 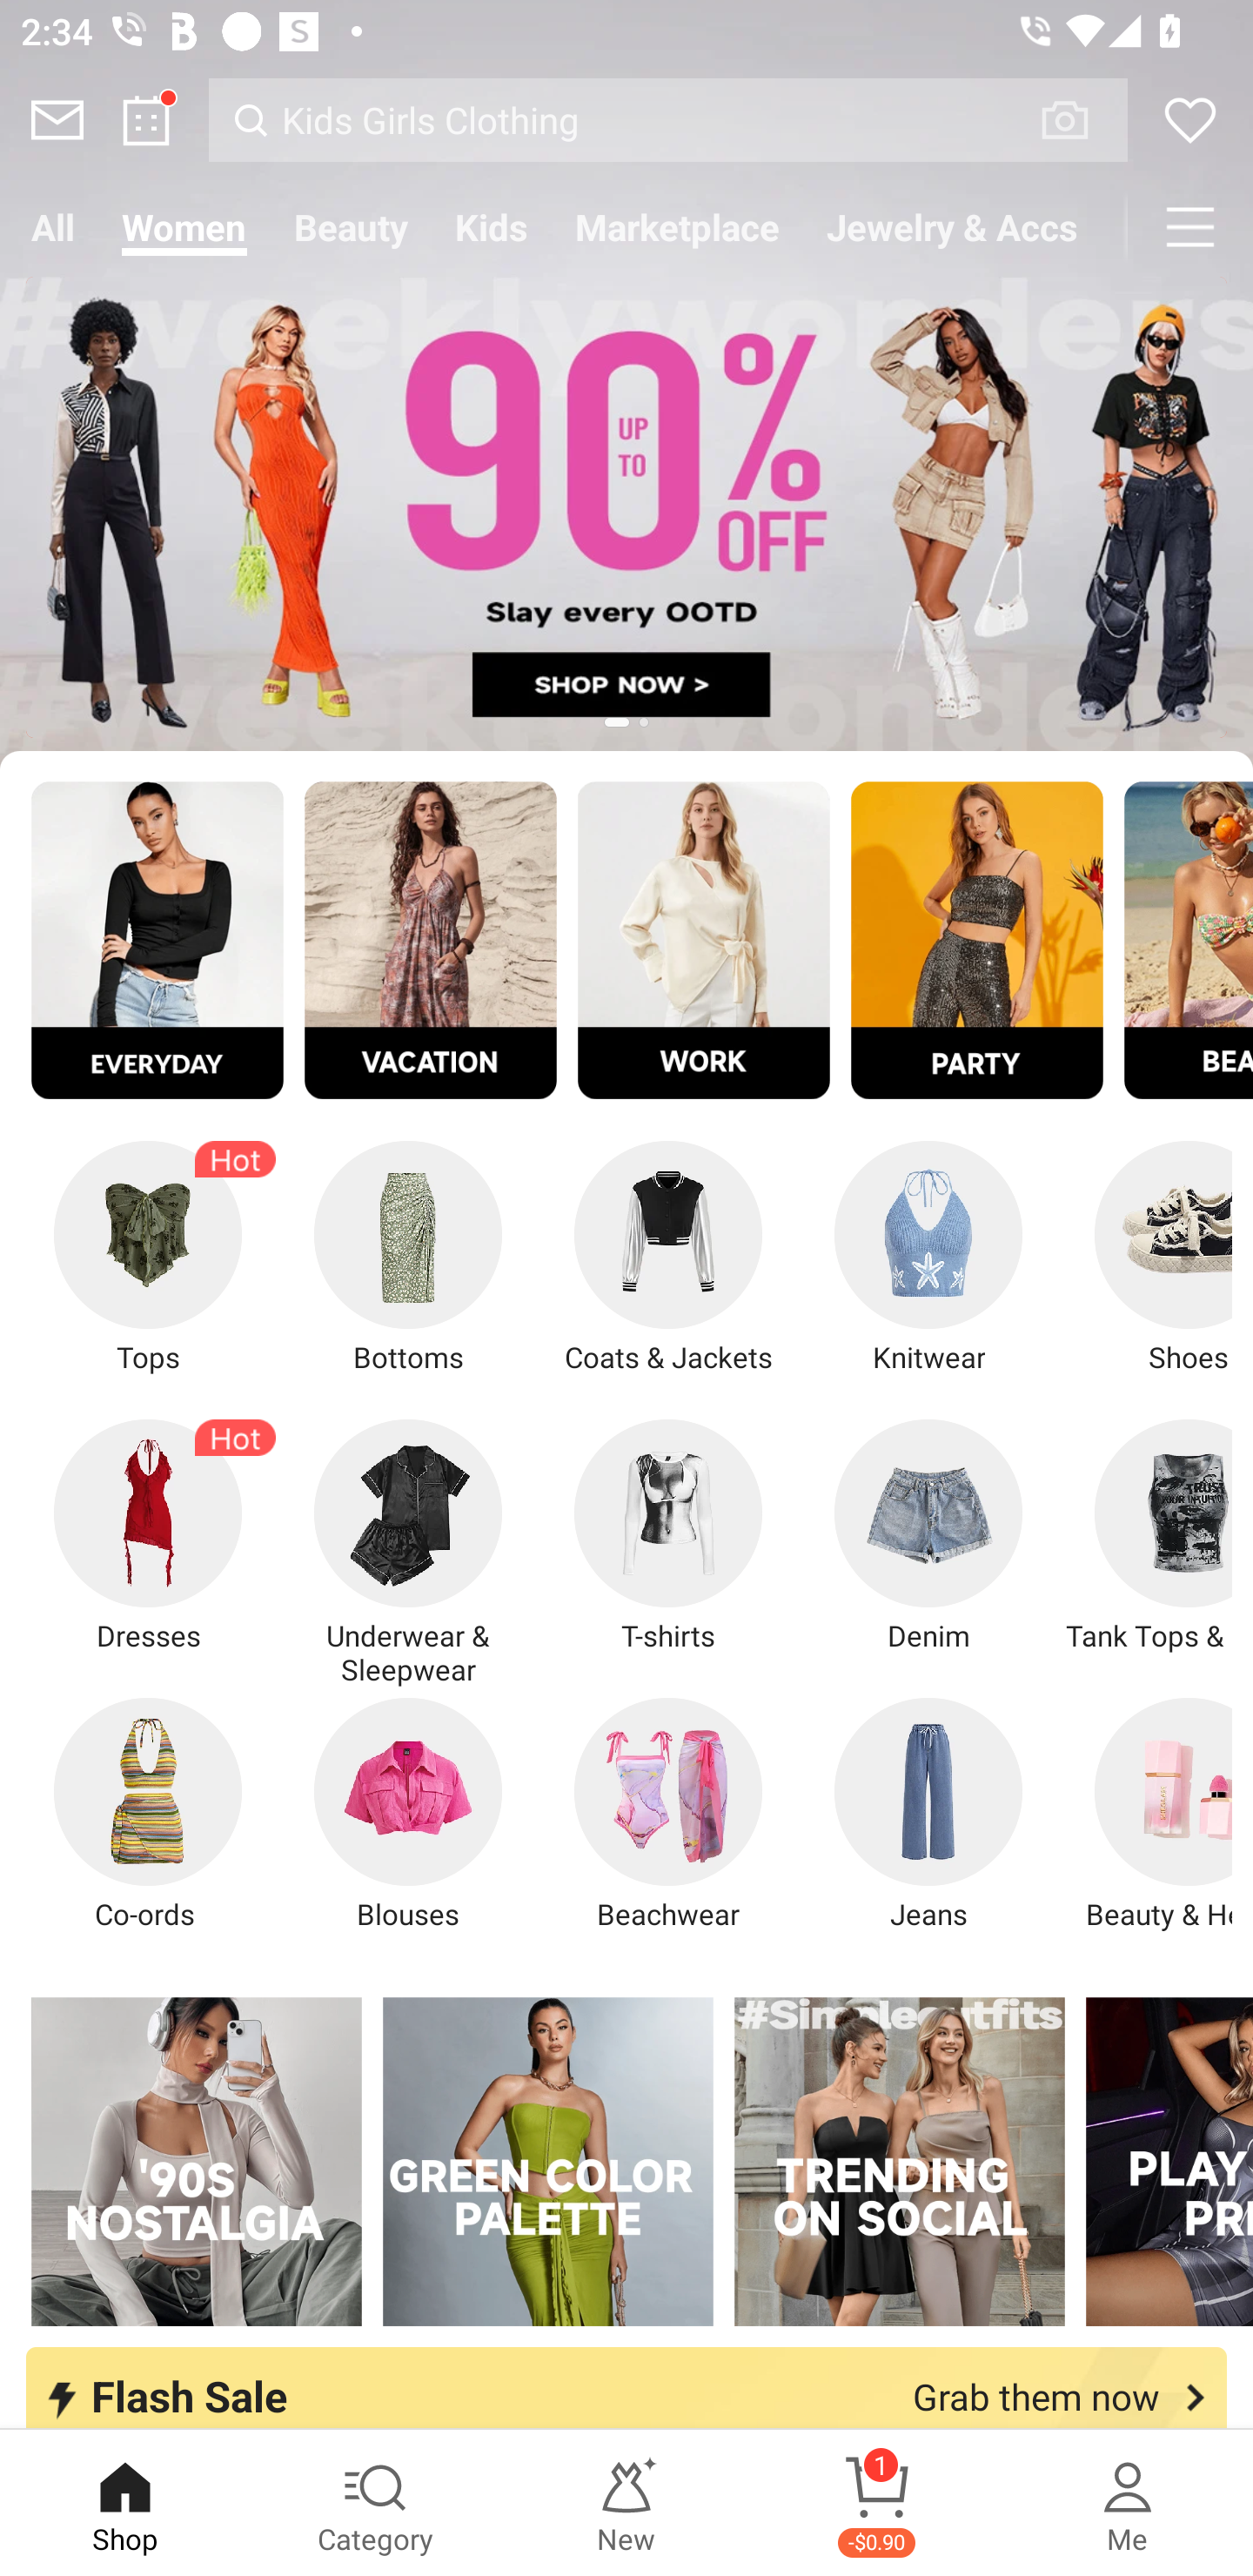 What do you see at coordinates (1081, 119) in the screenshot?
I see `VISUAL SEARCH` at bounding box center [1081, 119].